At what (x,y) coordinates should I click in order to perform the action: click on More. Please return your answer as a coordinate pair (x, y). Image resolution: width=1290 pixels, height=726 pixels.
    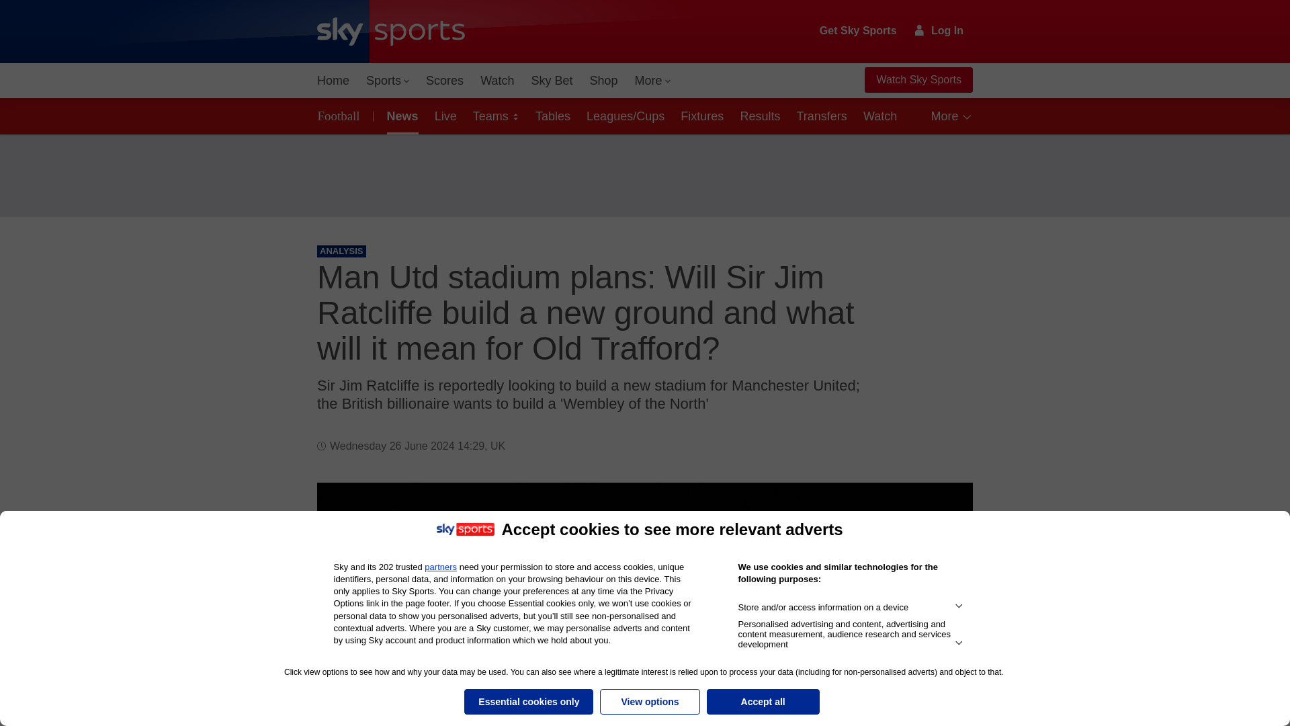
    Looking at the image, I should click on (653, 81).